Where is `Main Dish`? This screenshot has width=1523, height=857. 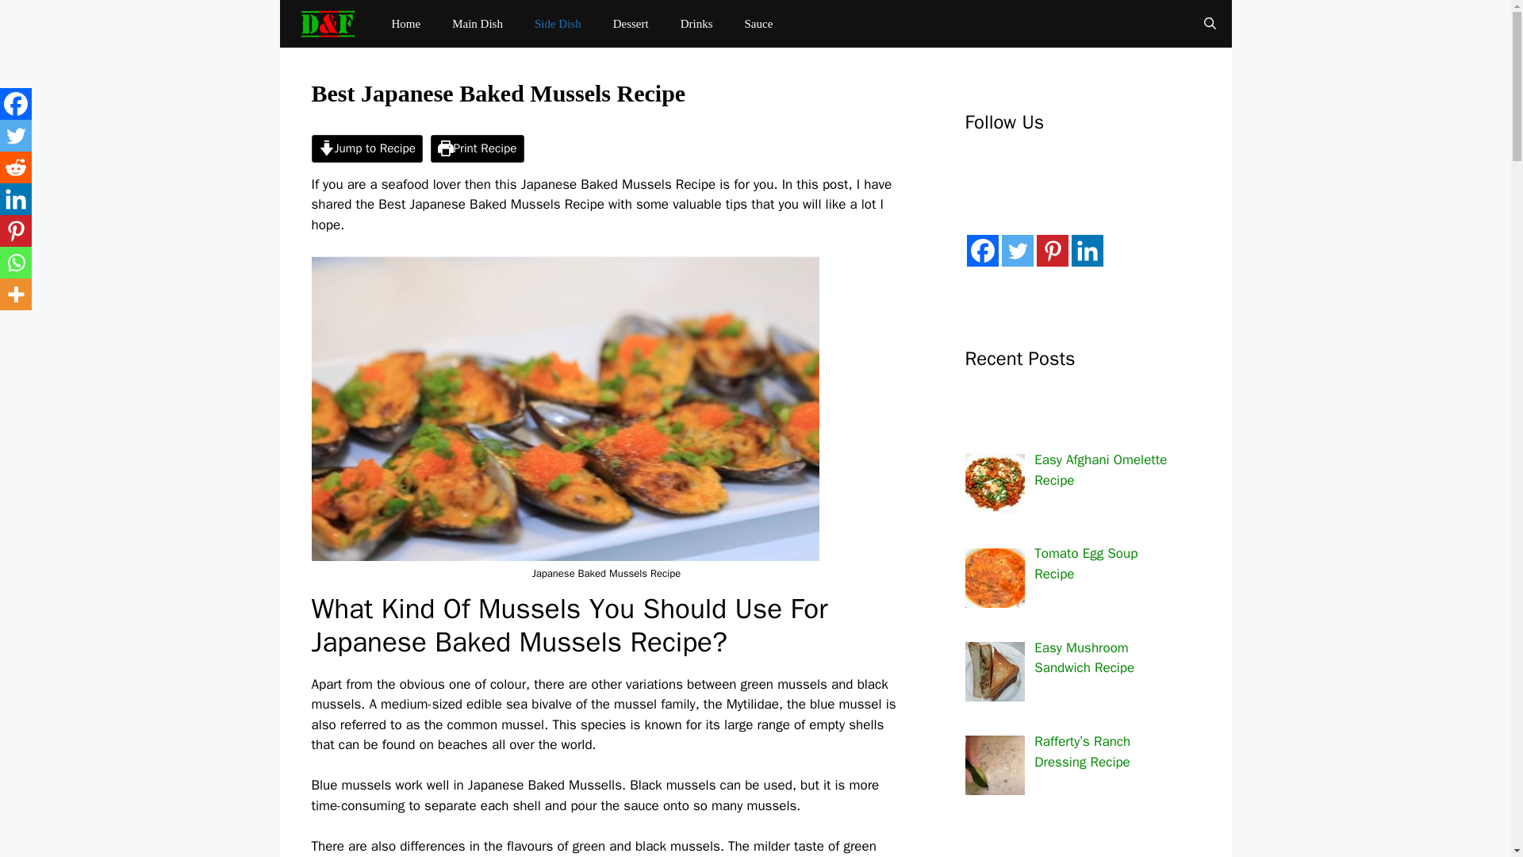
Main Dish is located at coordinates (478, 24).